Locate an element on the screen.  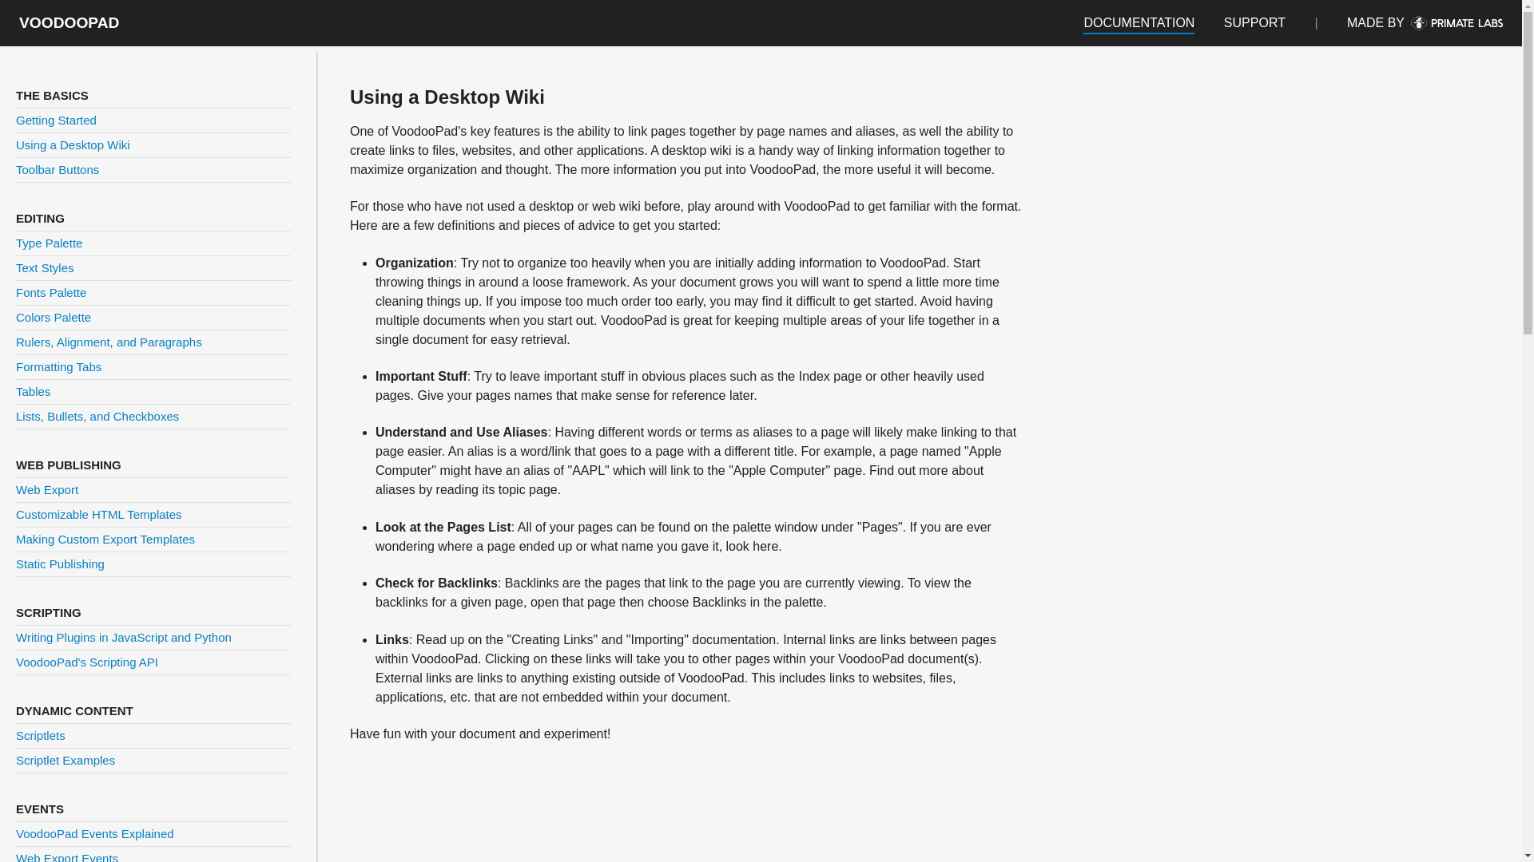
Web Export Events is located at coordinates (66, 857).